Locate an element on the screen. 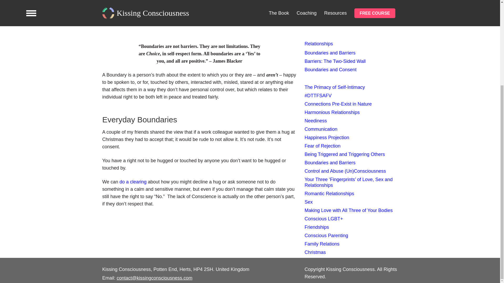 The height and width of the screenshot is (283, 504). Communication is located at coordinates (321, 129).